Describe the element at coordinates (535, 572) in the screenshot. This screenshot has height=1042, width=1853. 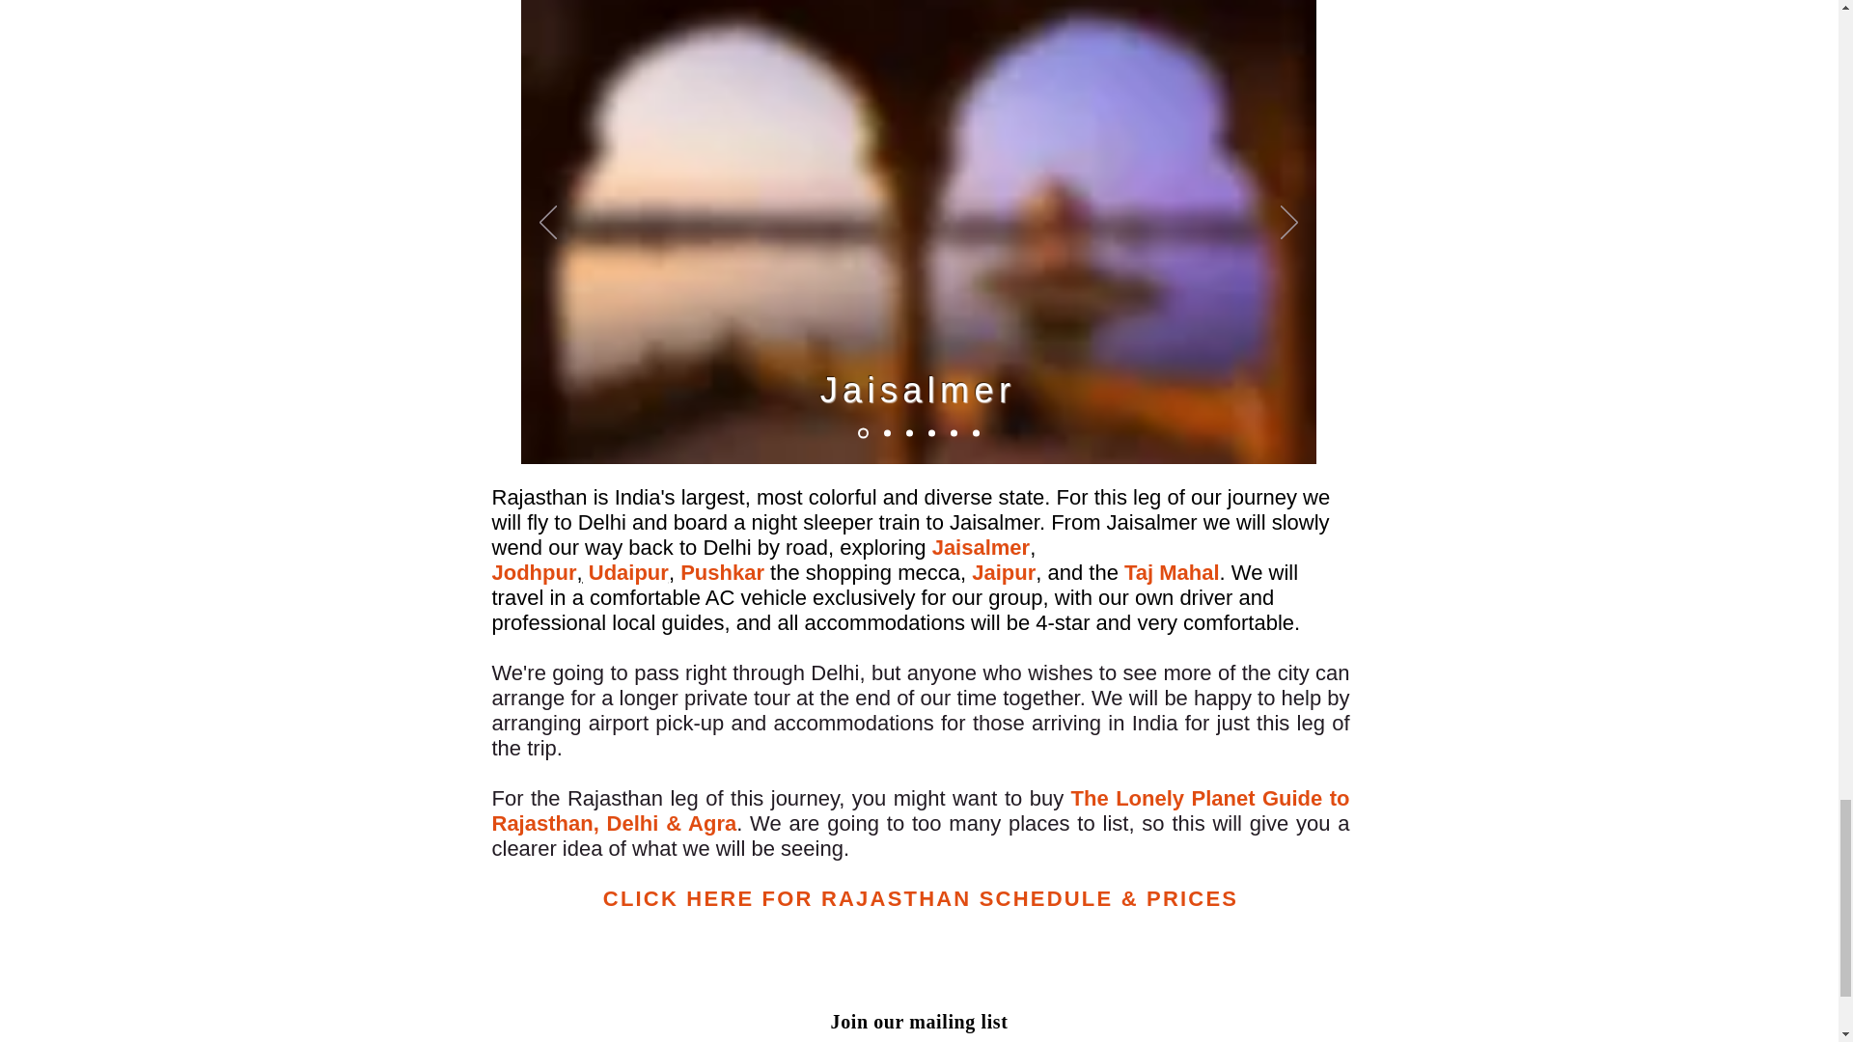
I see `Jodhpur` at that location.